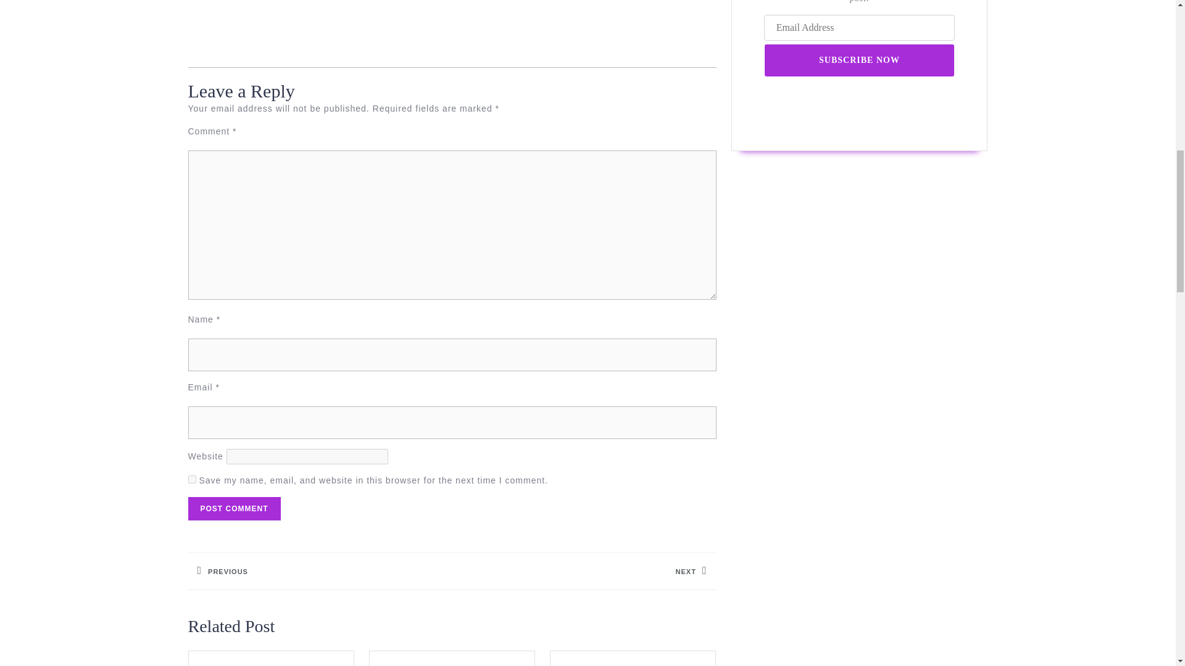 This screenshot has width=1185, height=666. Describe the element at coordinates (233, 508) in the screenshot. I see `Post Comment` at that location.